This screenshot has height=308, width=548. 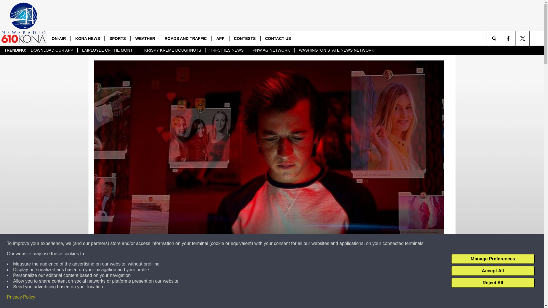 I want to click on KRISPY KREME DOUGHNUTS, so click(x=172, y=50).